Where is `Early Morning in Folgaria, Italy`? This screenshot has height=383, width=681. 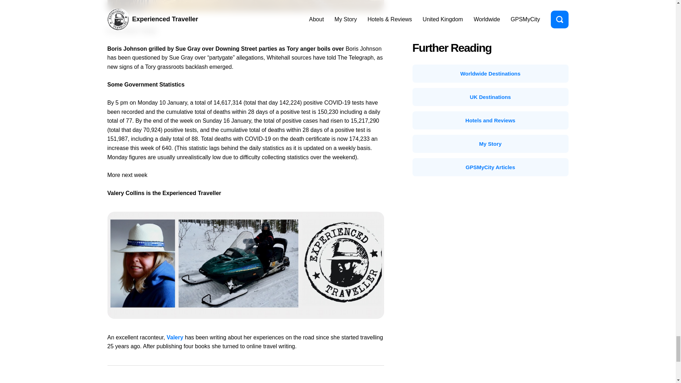 Early Morning in Folgaria, Italy is located at coordinates (245, 6).